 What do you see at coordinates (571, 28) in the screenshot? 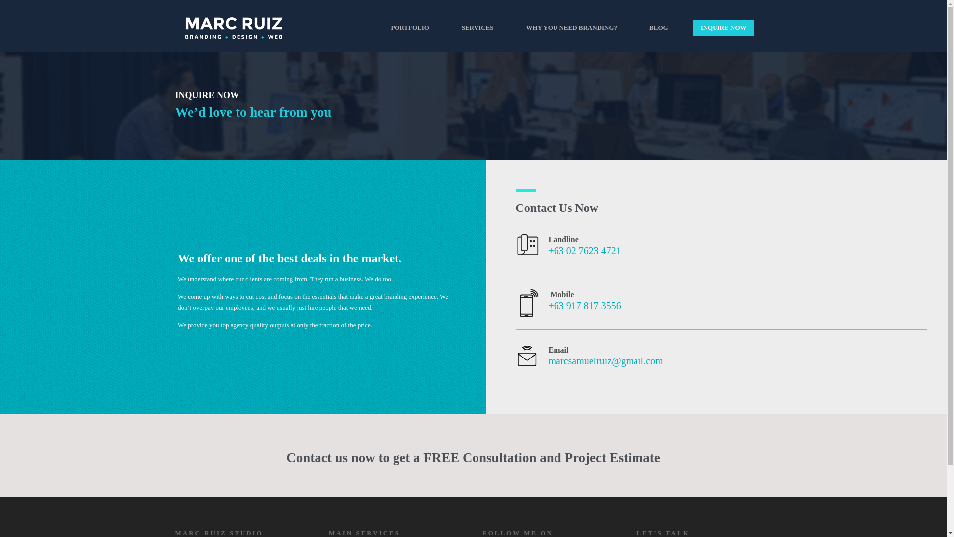
I see `WHY YOU NEED BRANDING?` at bounding box center [571, 28].